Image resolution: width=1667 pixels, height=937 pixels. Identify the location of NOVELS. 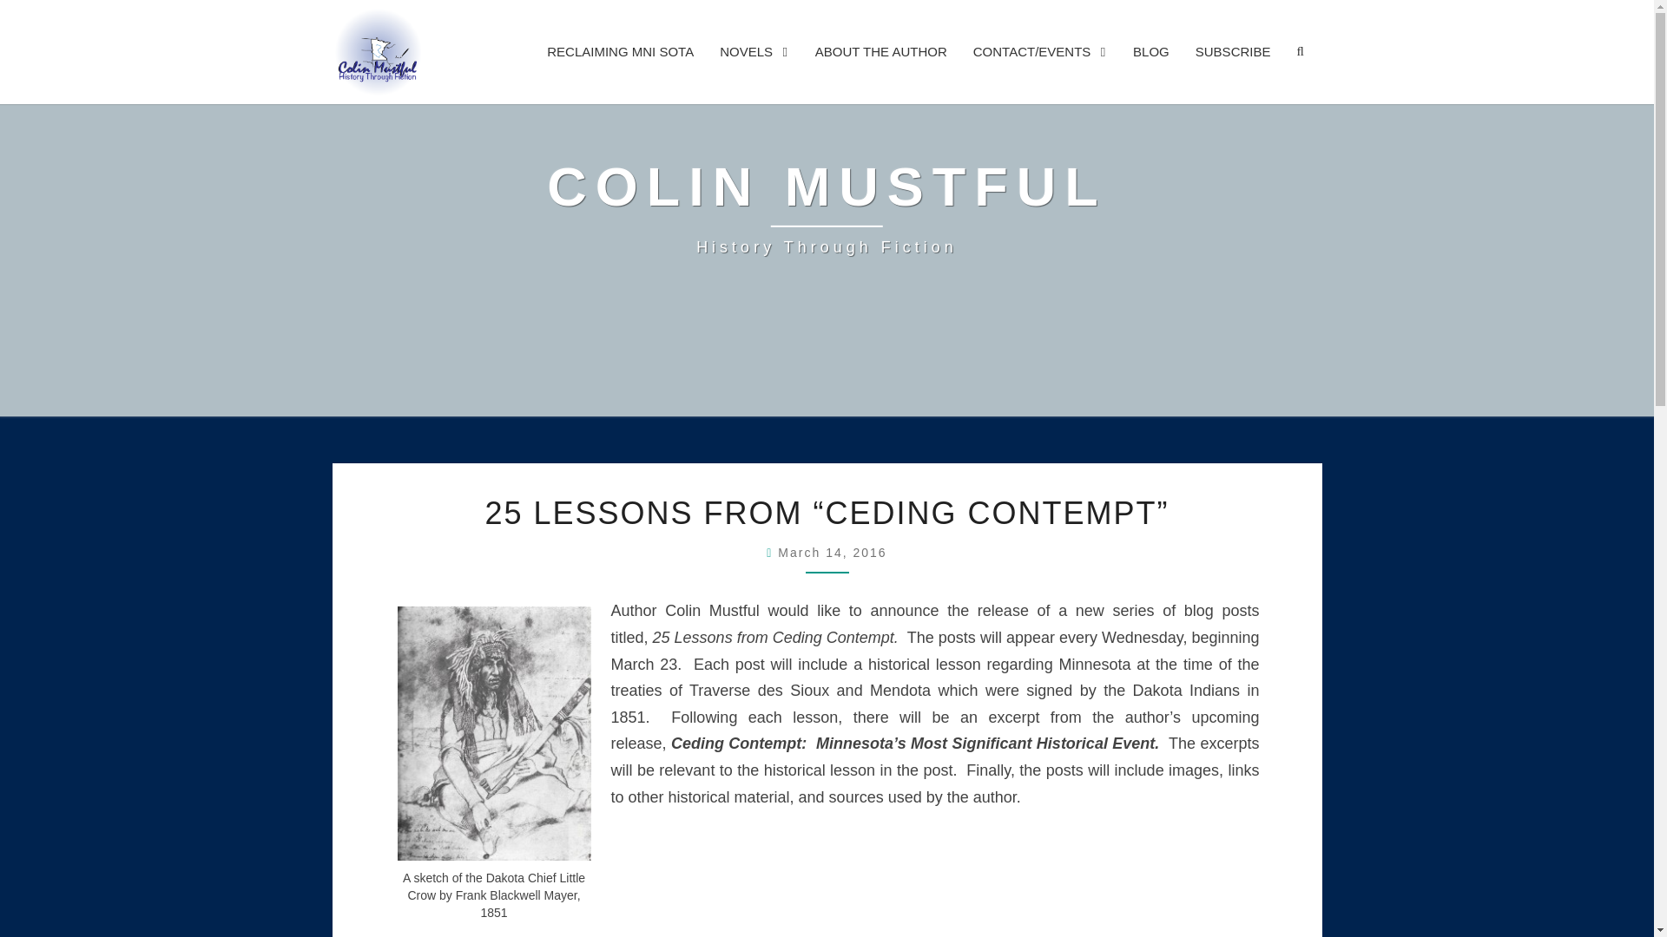
(754, 51).